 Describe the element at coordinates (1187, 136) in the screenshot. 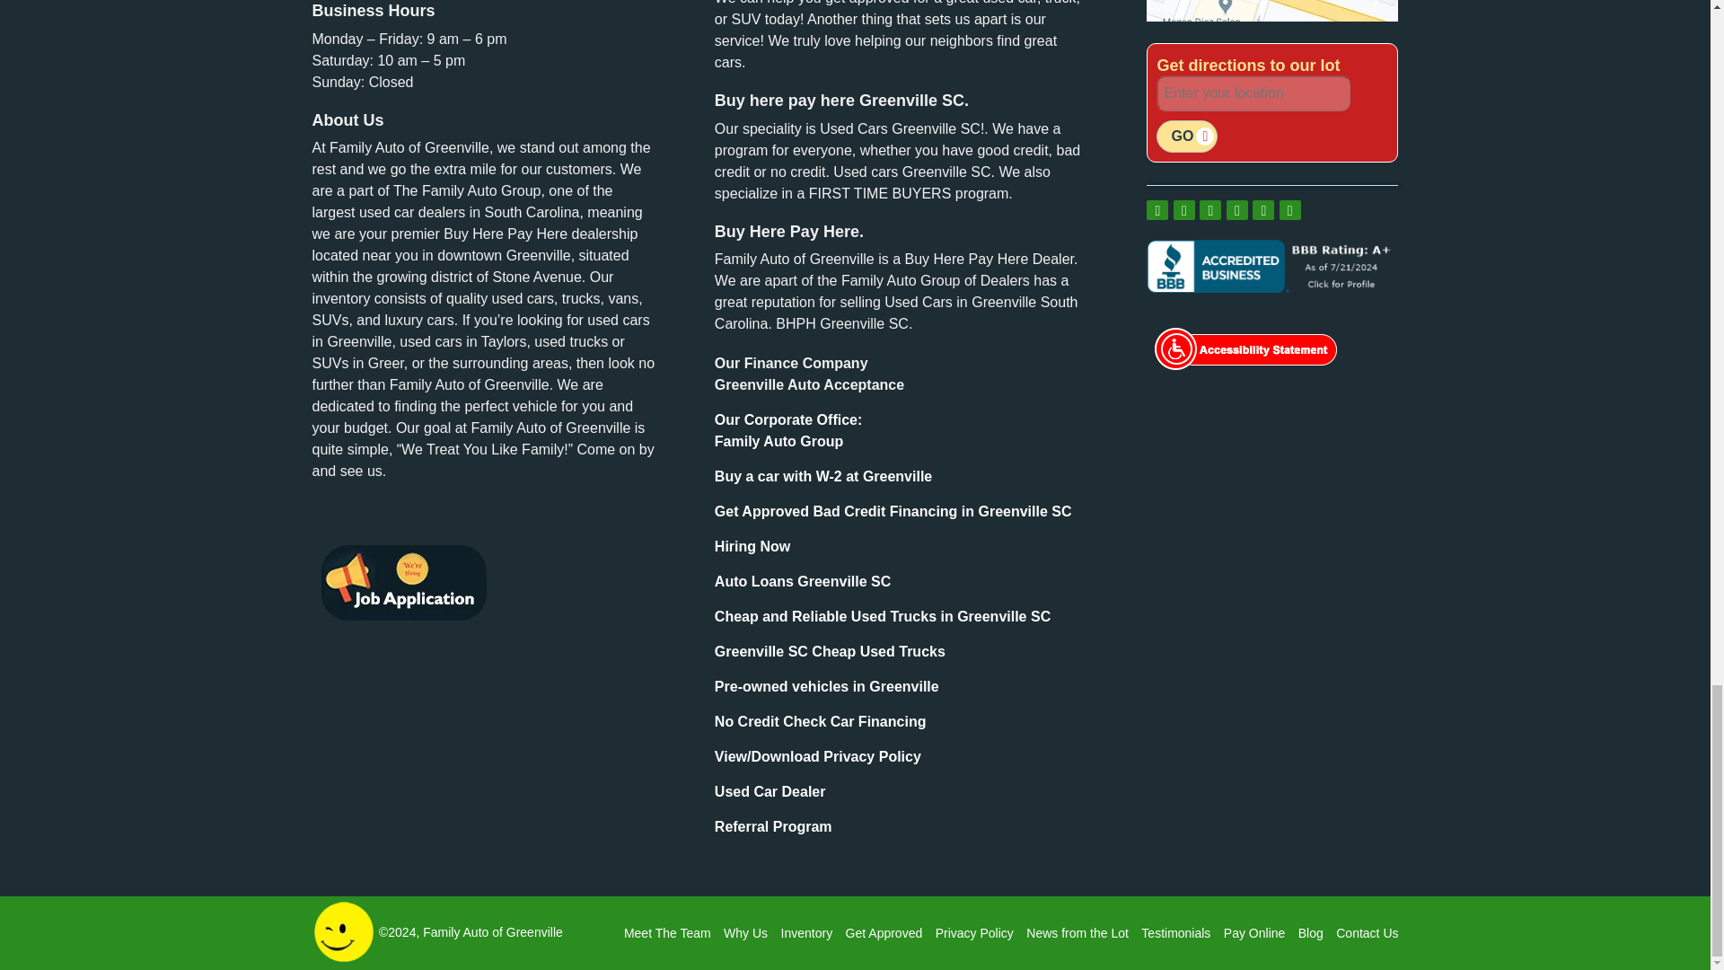

I see `GO` at that location.